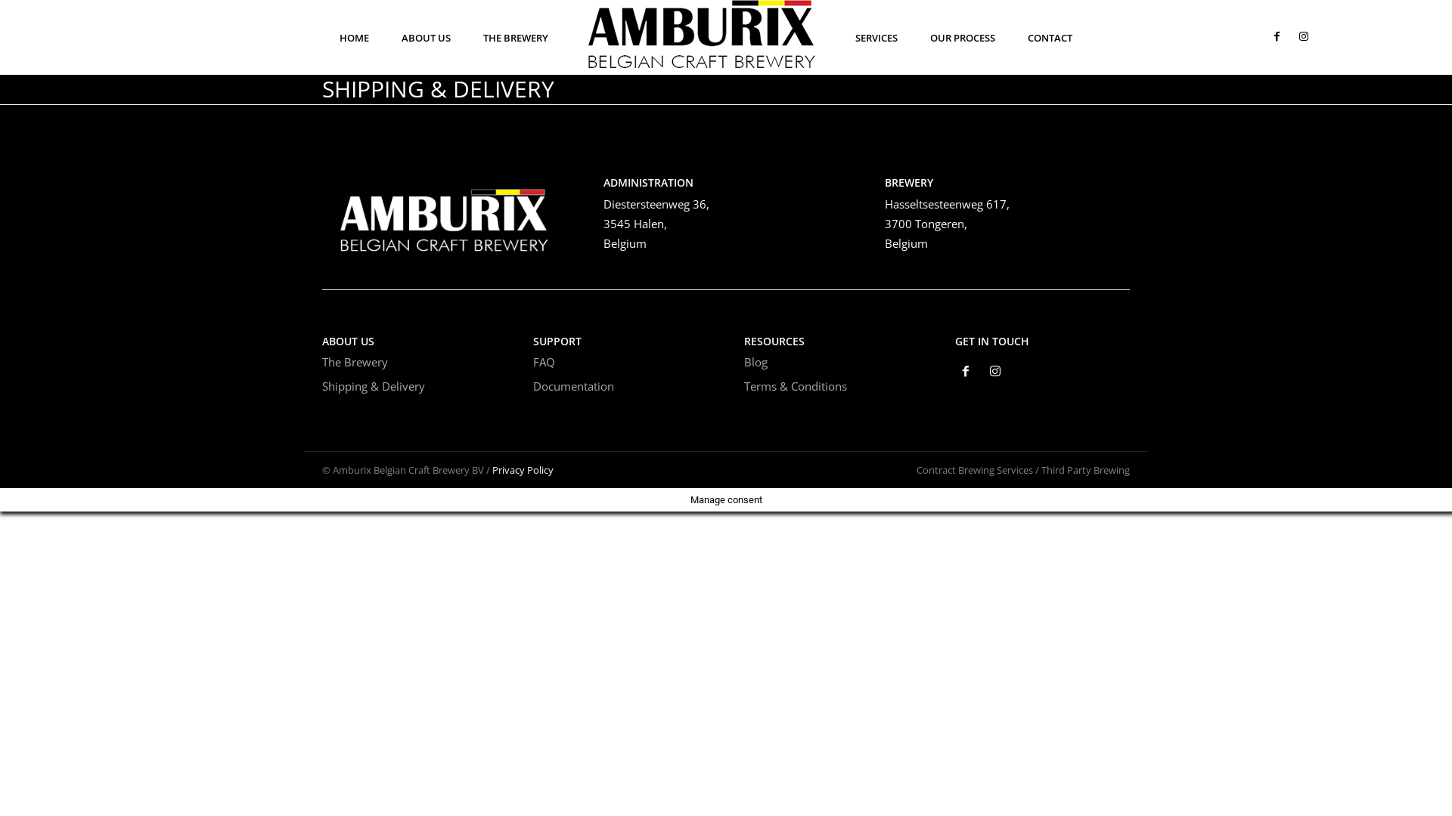  I want to click on HOME, so click(354, 38).